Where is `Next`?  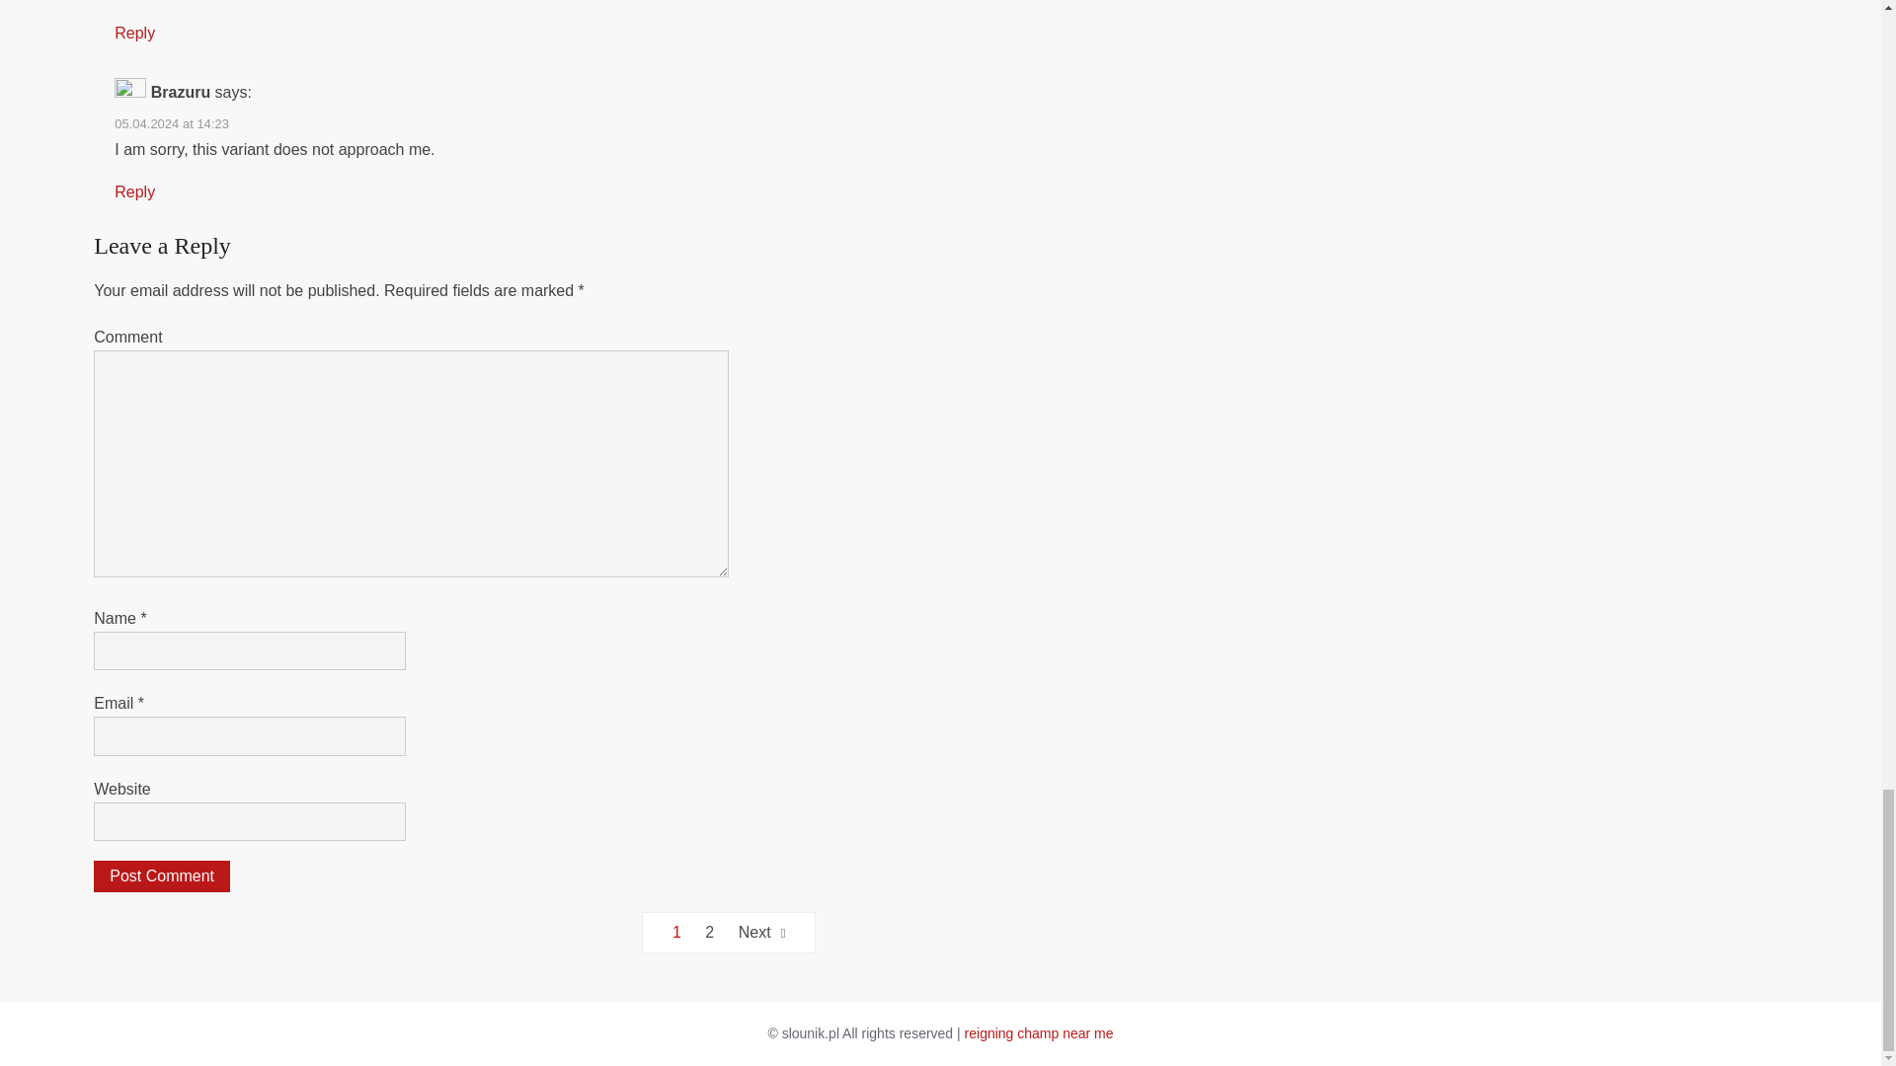
Next is located at coordinates (762, 932).